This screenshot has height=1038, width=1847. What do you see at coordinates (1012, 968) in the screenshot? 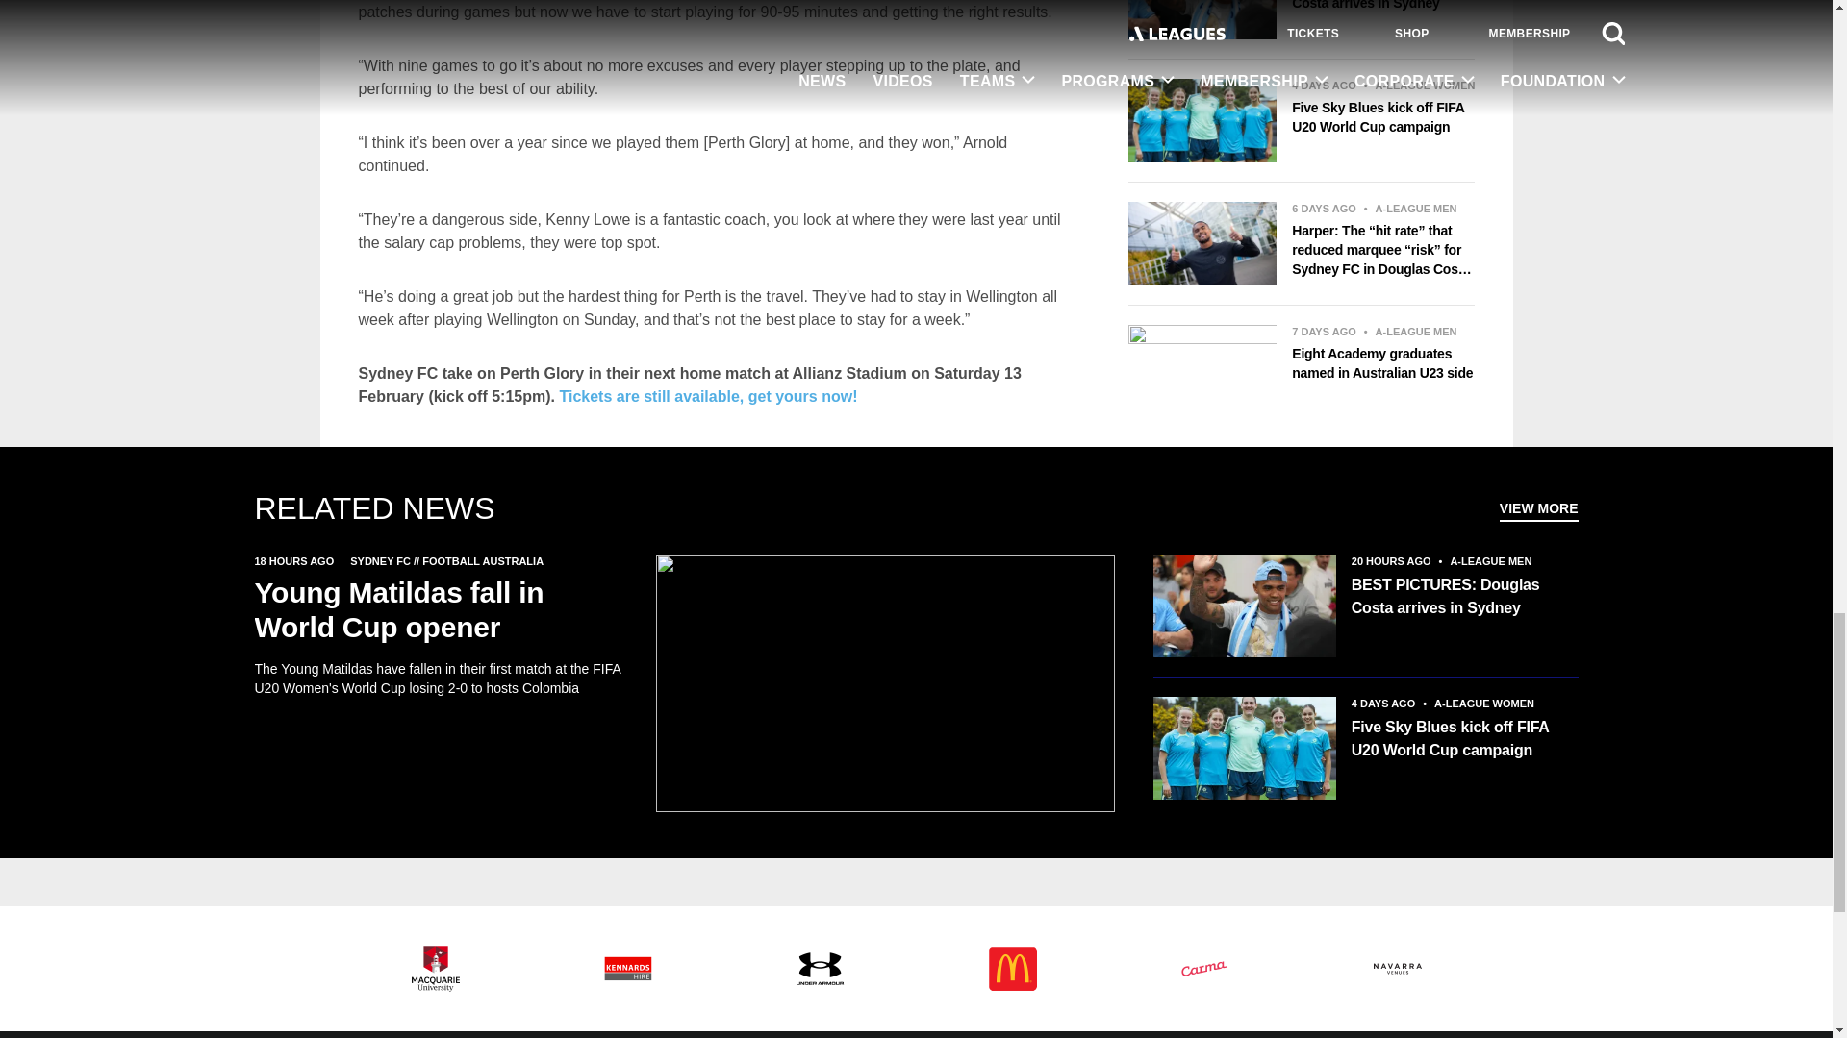
I see `McDonalds` at bounding box center [1012, 968].